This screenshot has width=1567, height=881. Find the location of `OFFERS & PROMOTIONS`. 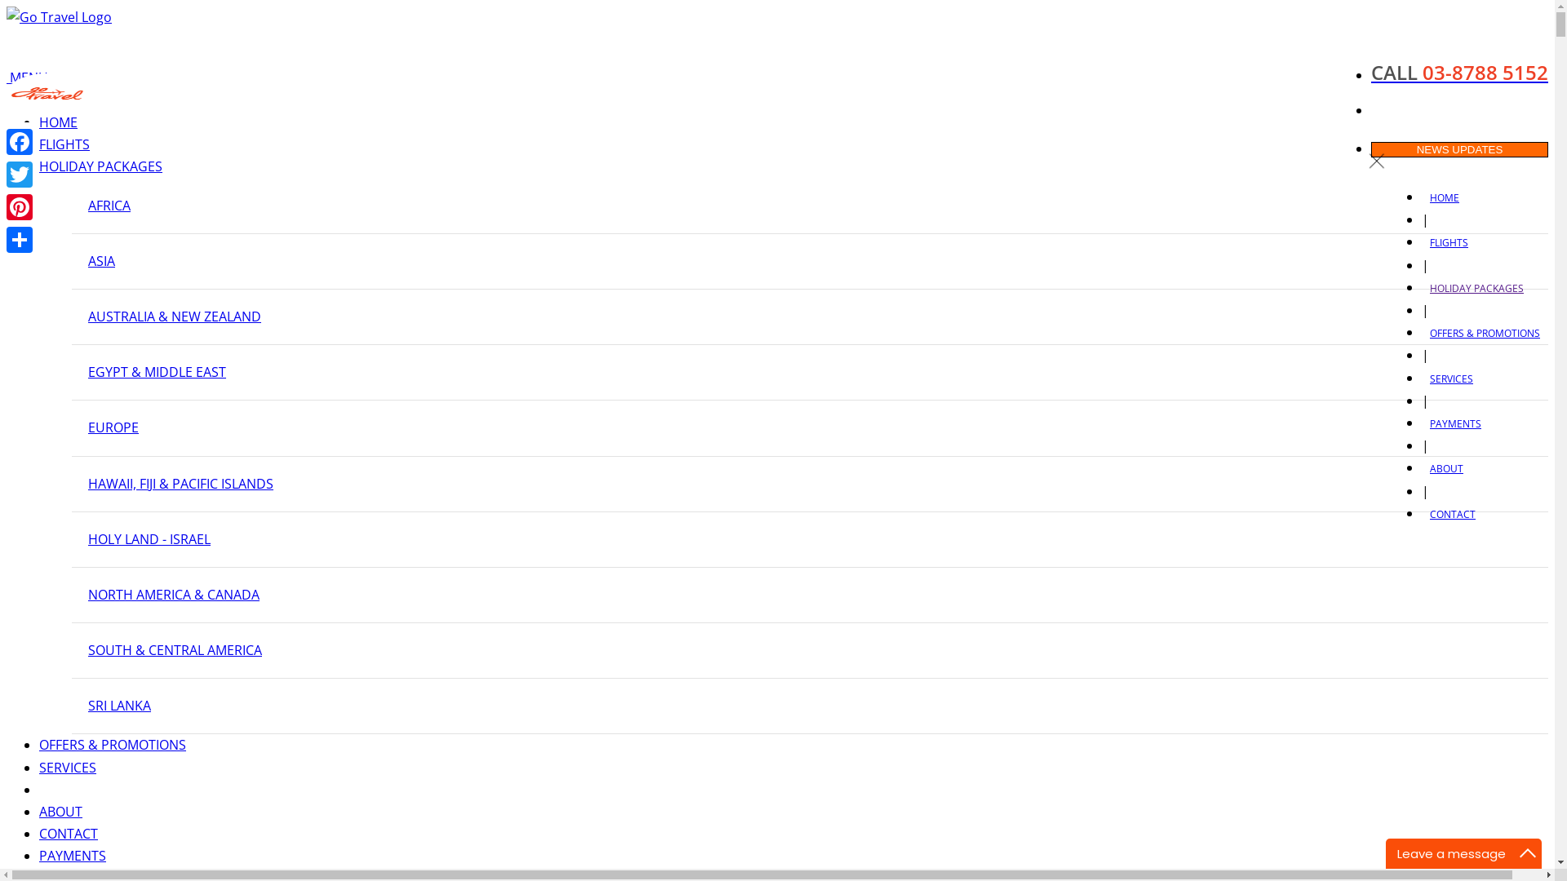

OFFERS & PROMOTIONS is located at coordinates (113, 745).